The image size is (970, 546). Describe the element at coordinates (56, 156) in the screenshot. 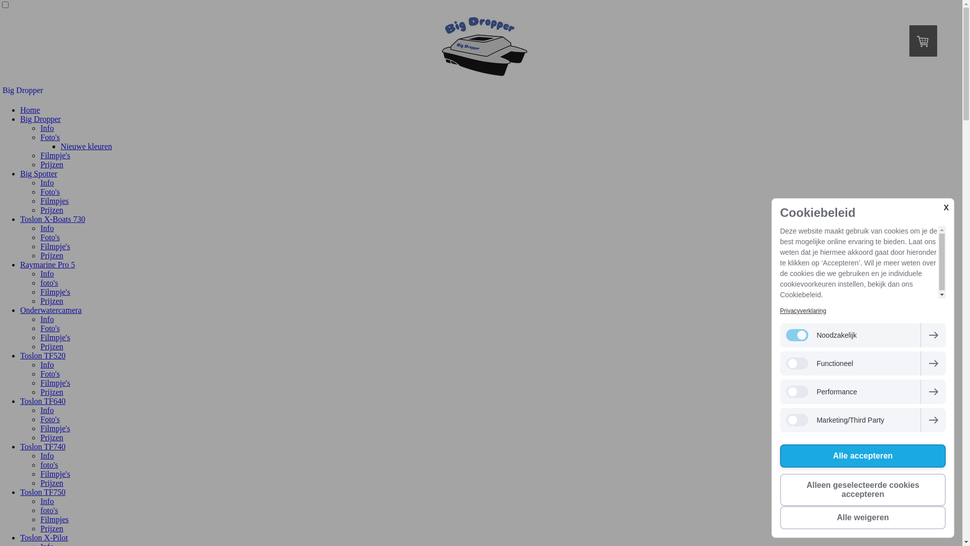

I see `Filmpje's` at that location.